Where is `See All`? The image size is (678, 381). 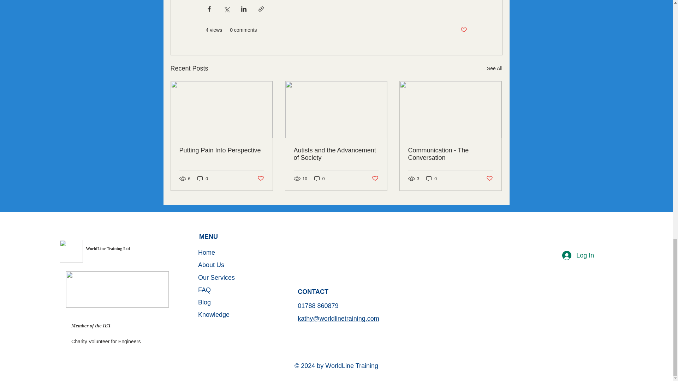
See All is located at coordinates (494, 68).